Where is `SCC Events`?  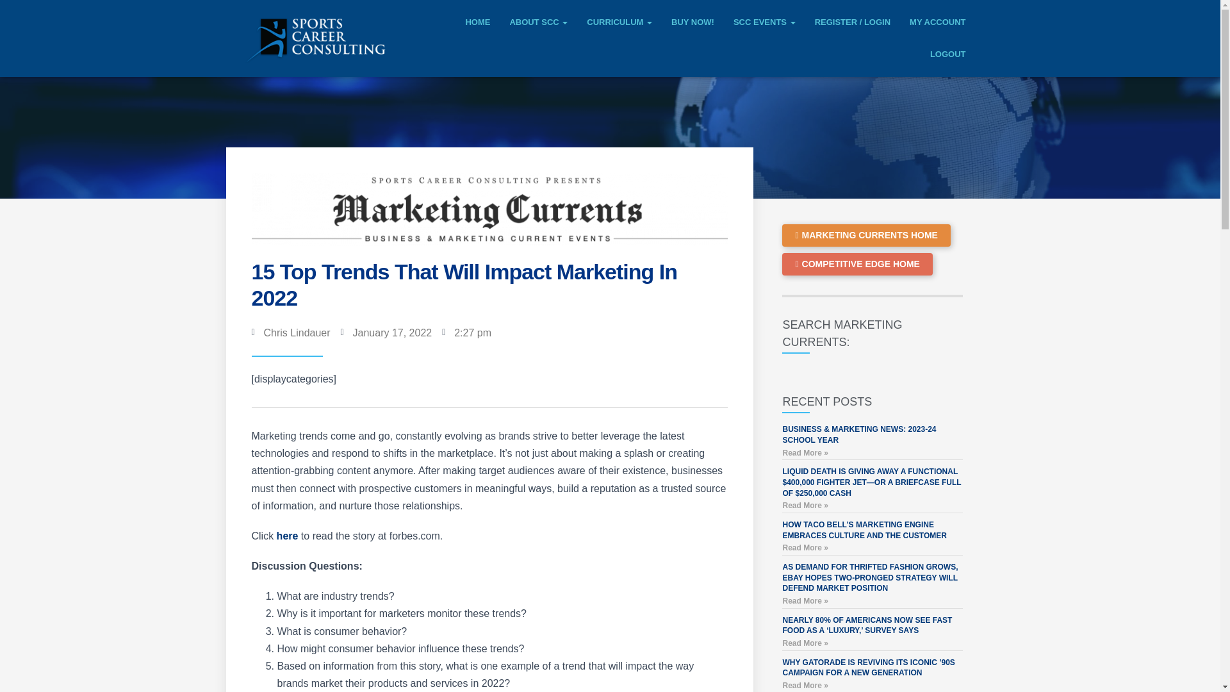
SCC Events is located at coordinates (765, 22).